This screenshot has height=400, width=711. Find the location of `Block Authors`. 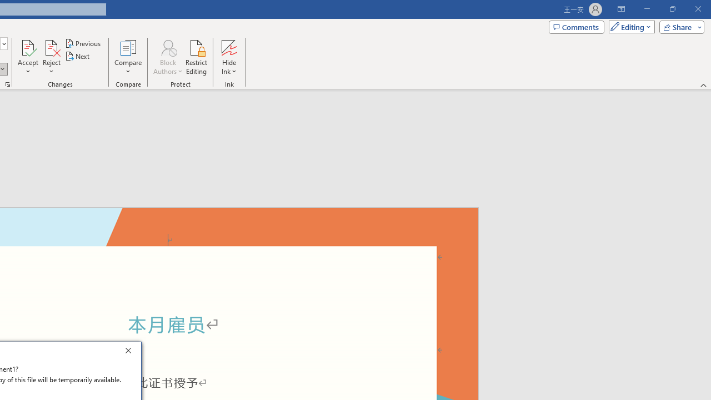

Block Authors is located at coordinates (168, 47).